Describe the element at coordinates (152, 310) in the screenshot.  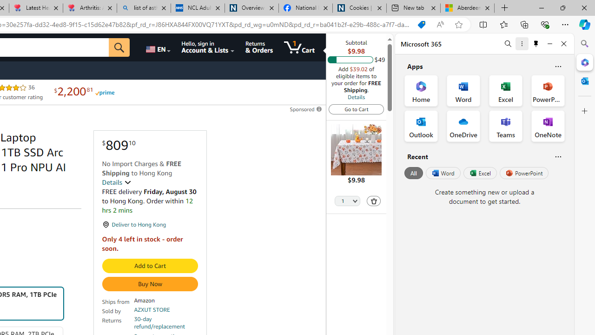
I see `AZXUT STORE` at that location.